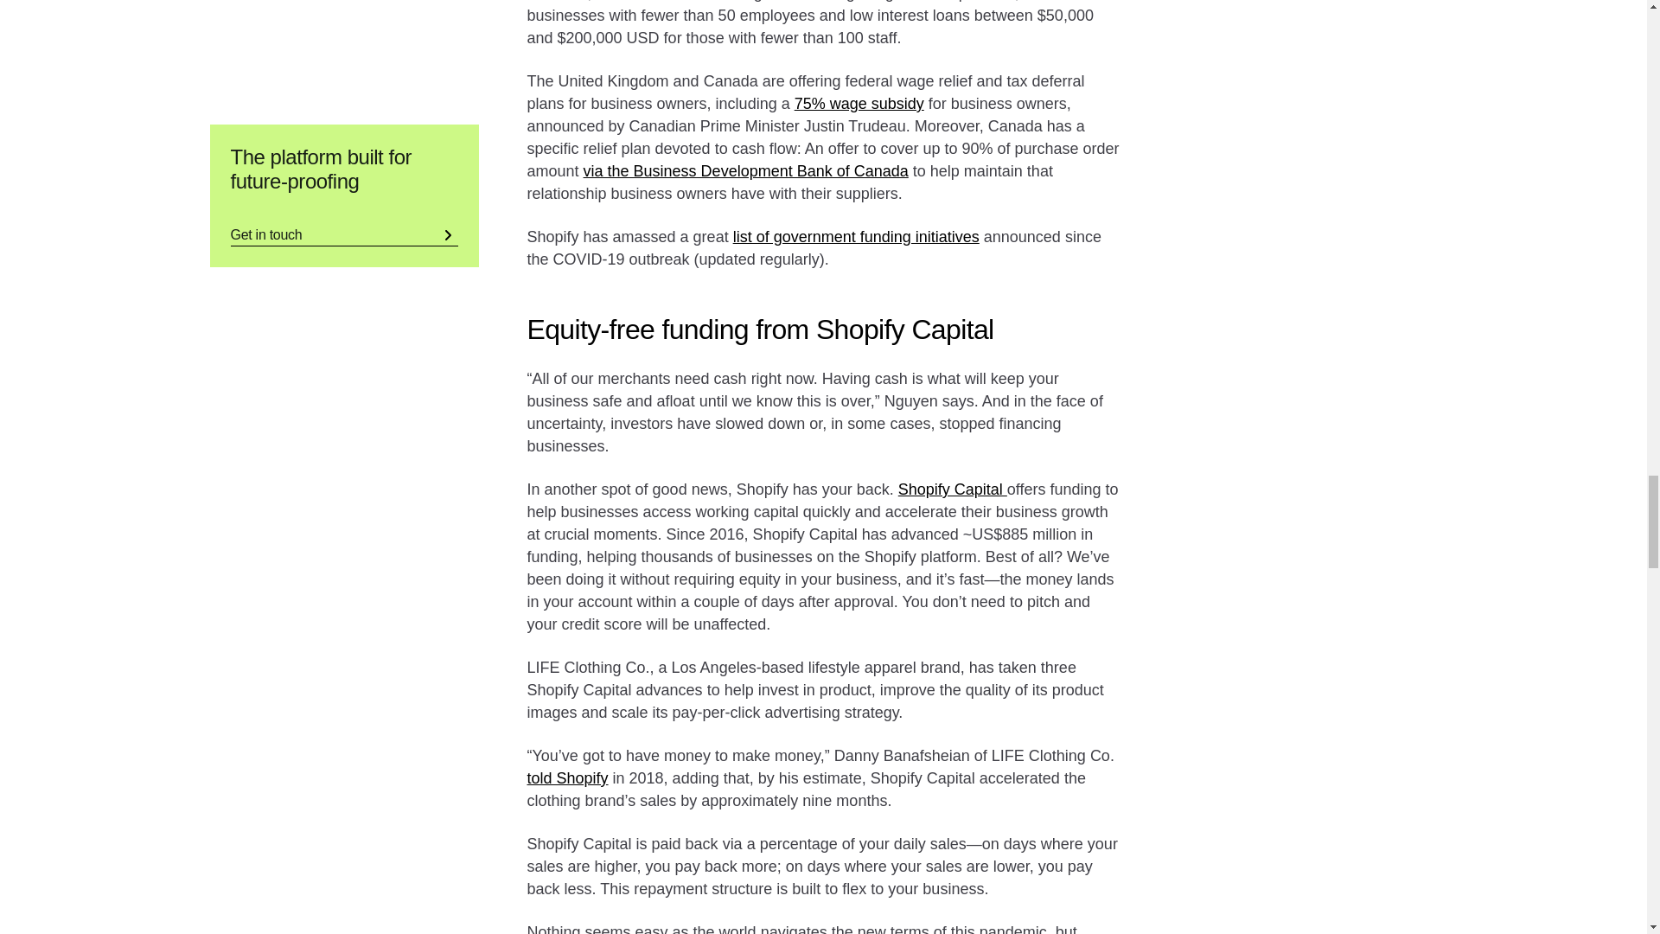  What do you see at coordinates (953, 489) in the screenshot?
I see `Shopify Capital` at bounding box center [953, 489].